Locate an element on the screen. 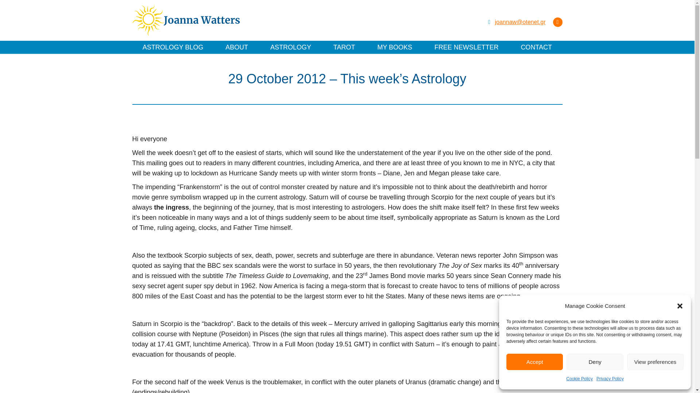 Image resolution: width=700 pixels, height=393 pixels. Accept is located at coordinates (534, 362).